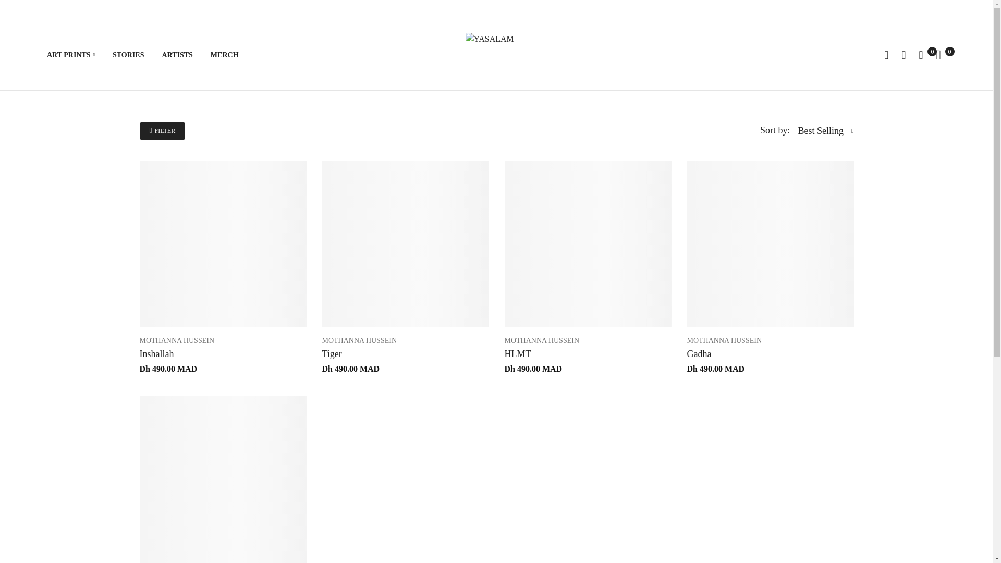 This screenshot has width=1001, height=563. Describe the element at coordinates (542, 340) in the screenshot. I see `Mothanna Hussein` at that location.